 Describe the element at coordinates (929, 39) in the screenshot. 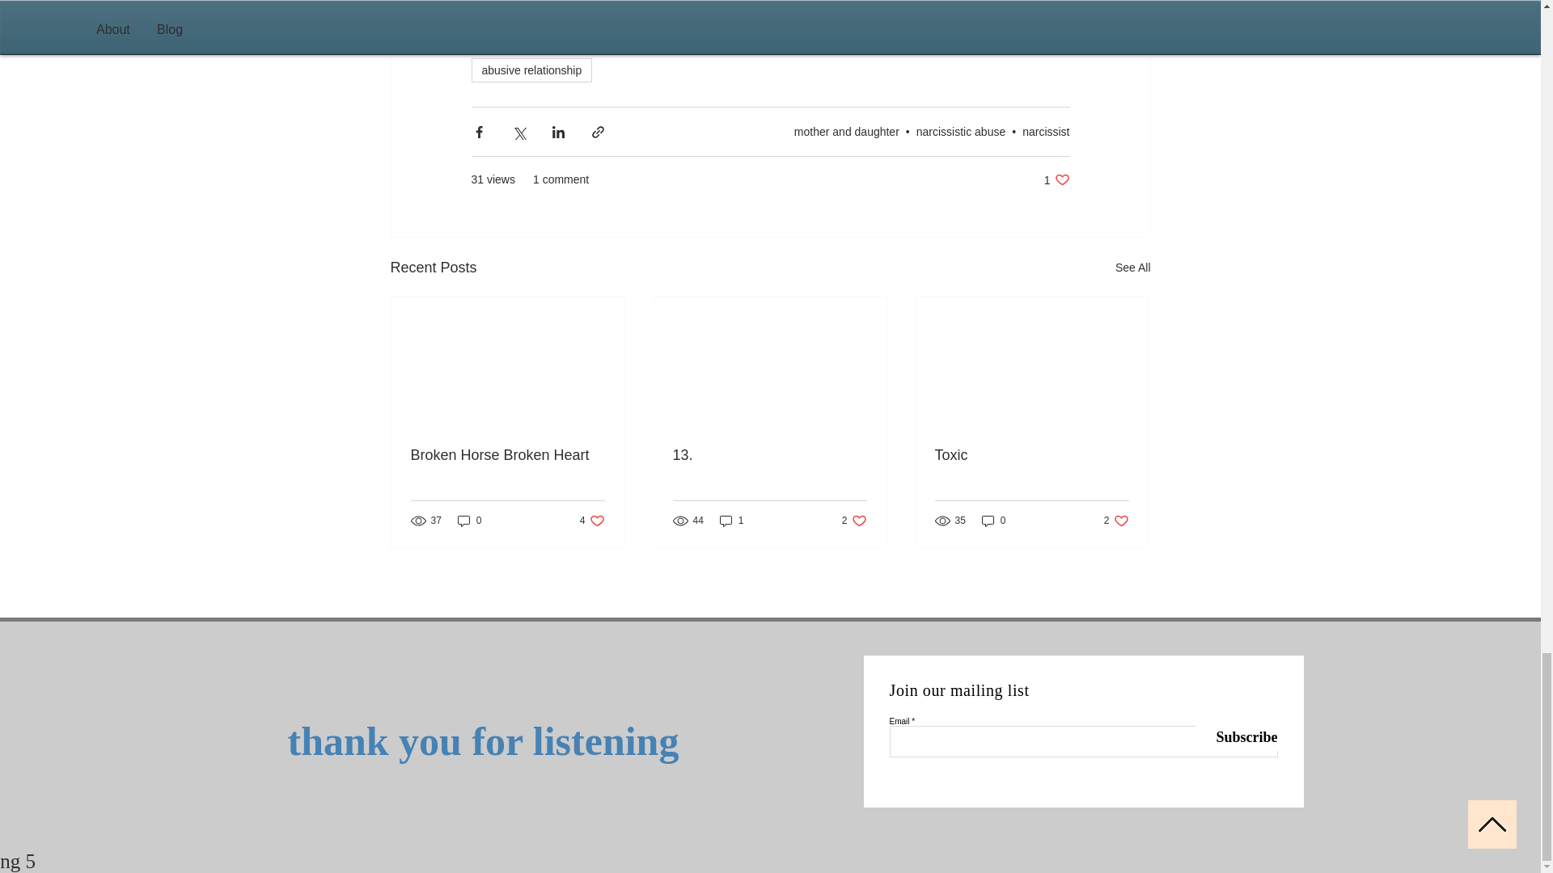

I see `mother and daughter` at that location.